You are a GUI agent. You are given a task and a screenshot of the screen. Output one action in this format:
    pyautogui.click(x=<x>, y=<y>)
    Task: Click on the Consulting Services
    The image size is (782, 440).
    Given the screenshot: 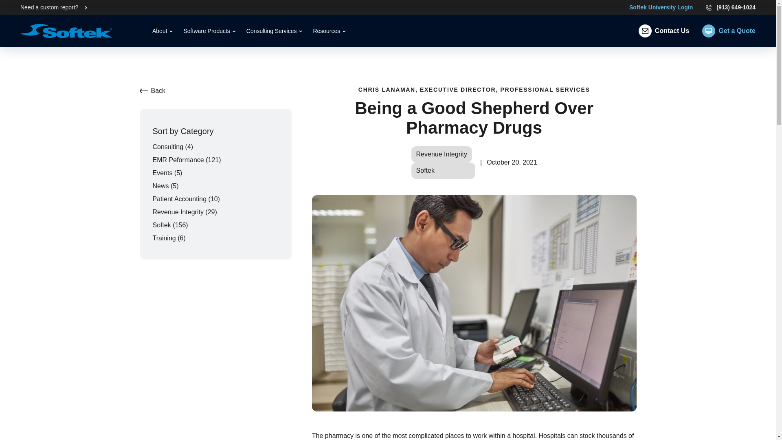 What is the action you would take?
    pyautogui.click(x=275, y=31)
    